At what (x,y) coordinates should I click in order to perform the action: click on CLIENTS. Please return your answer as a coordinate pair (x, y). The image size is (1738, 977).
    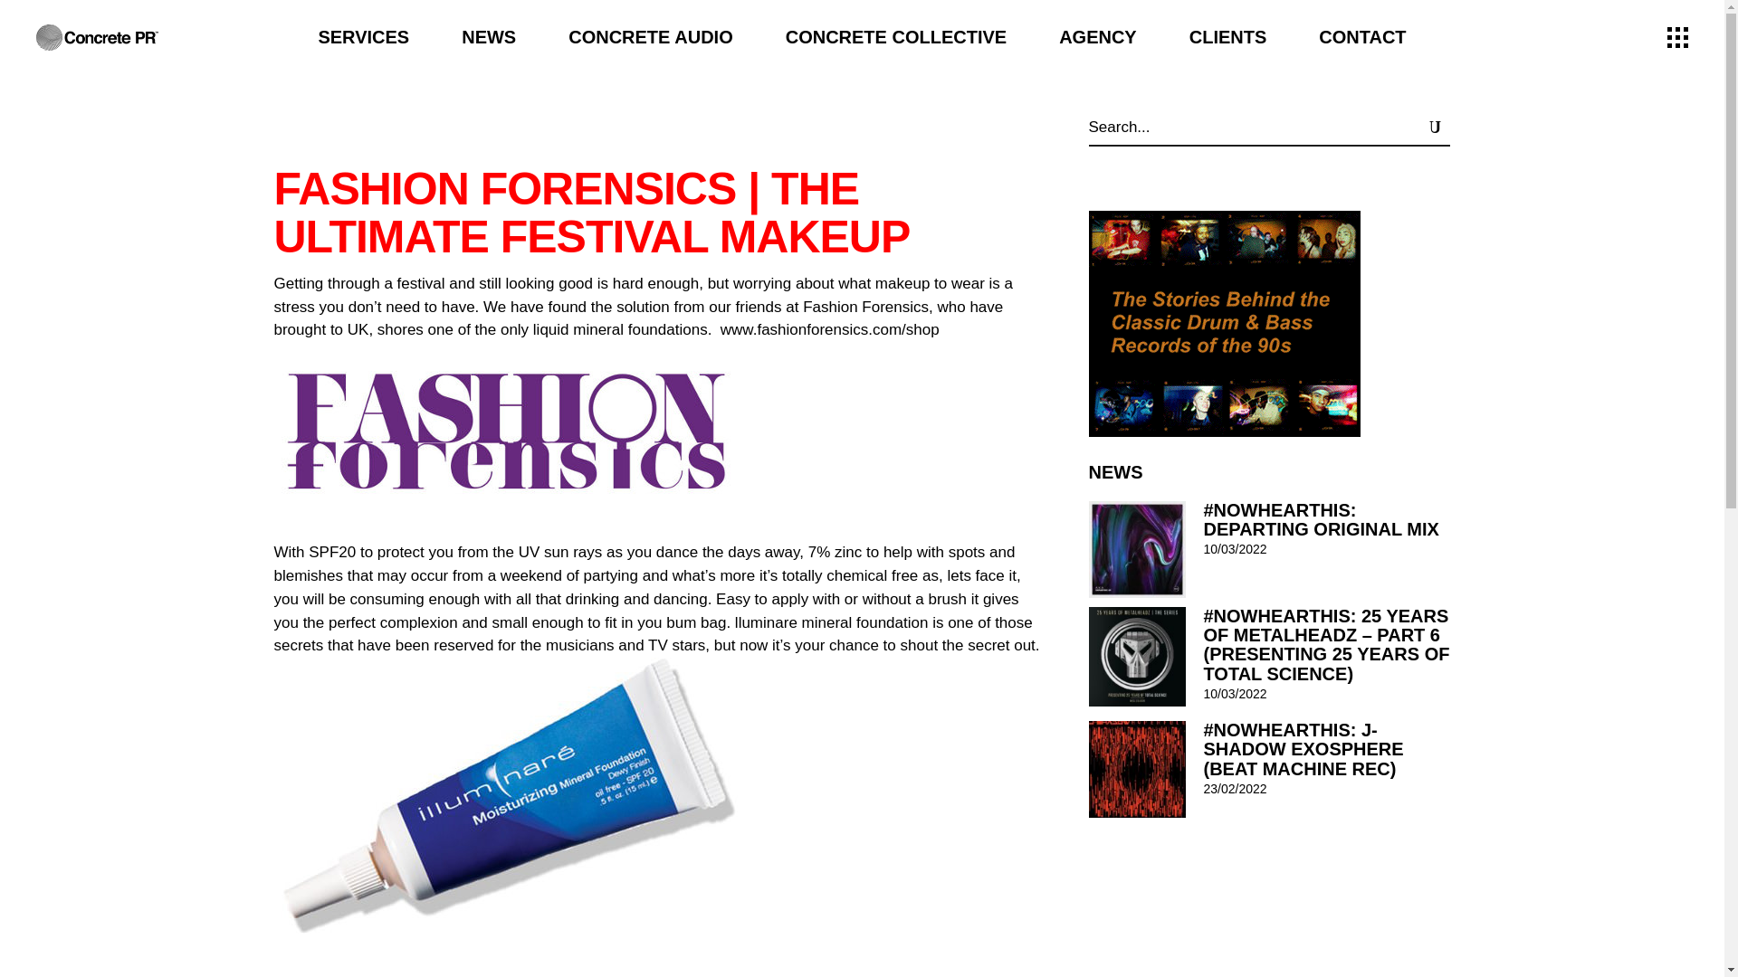
    Looking at the image, I should click on (1227, 37).